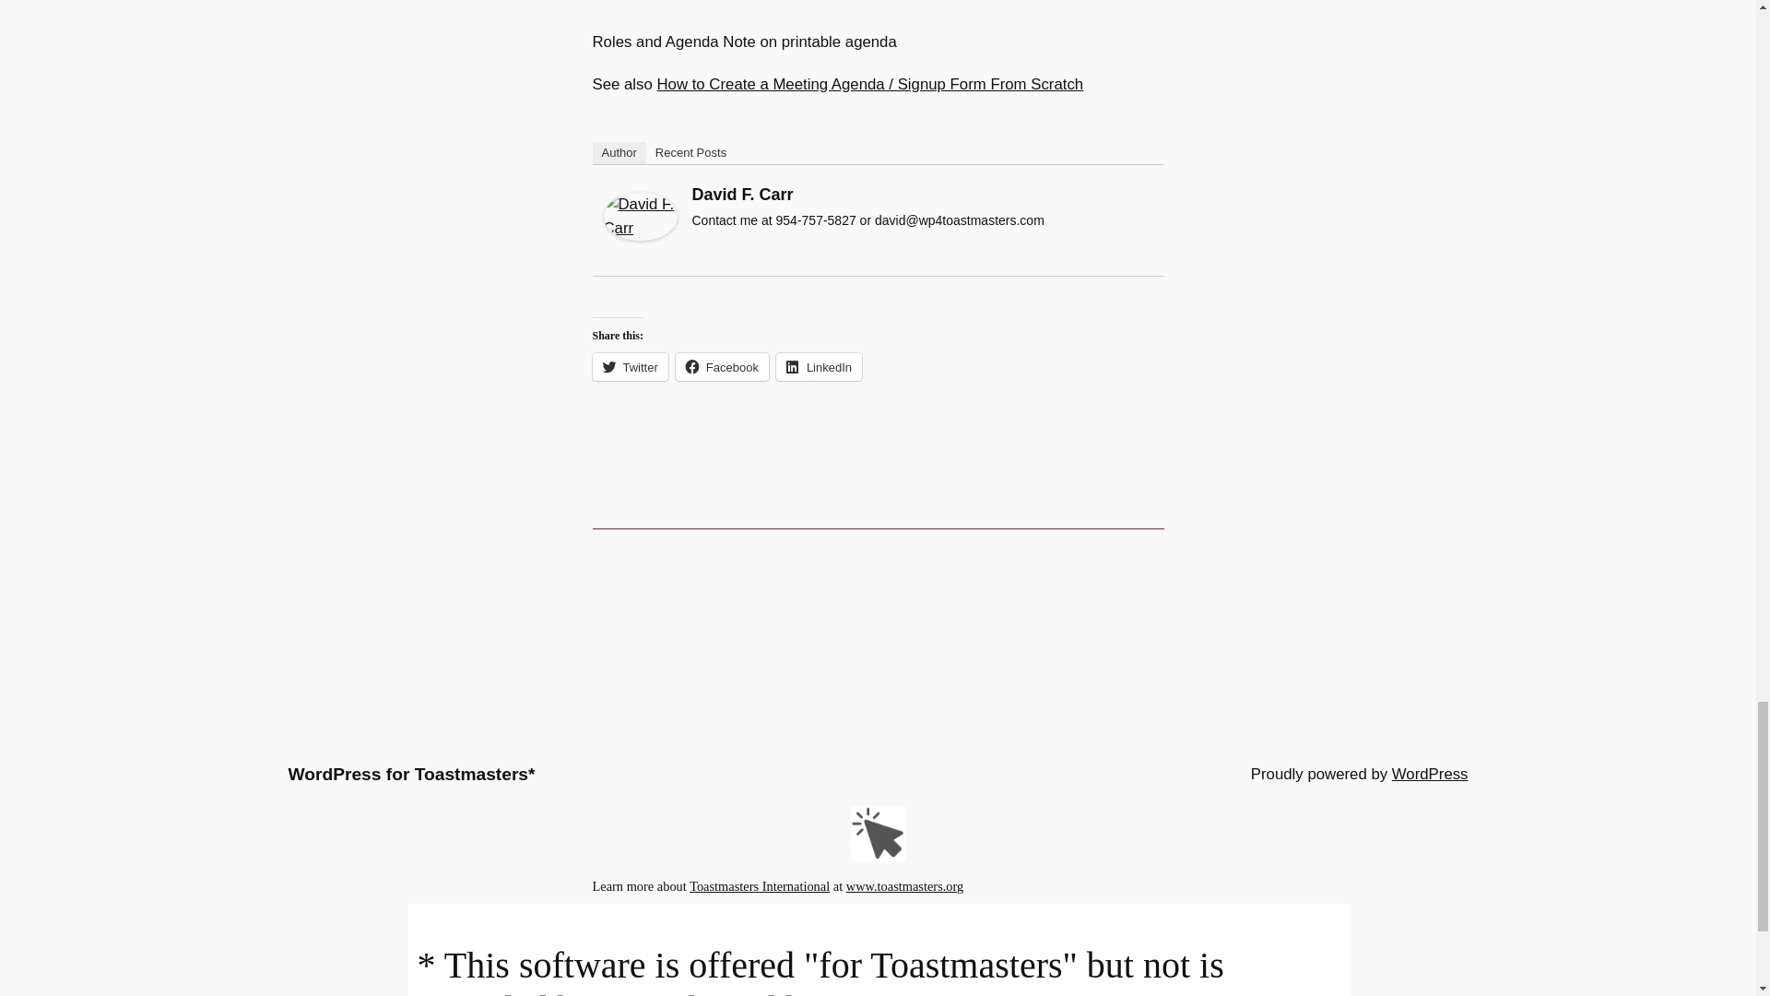  I want to click on David F. Carr, so click(640, 235).